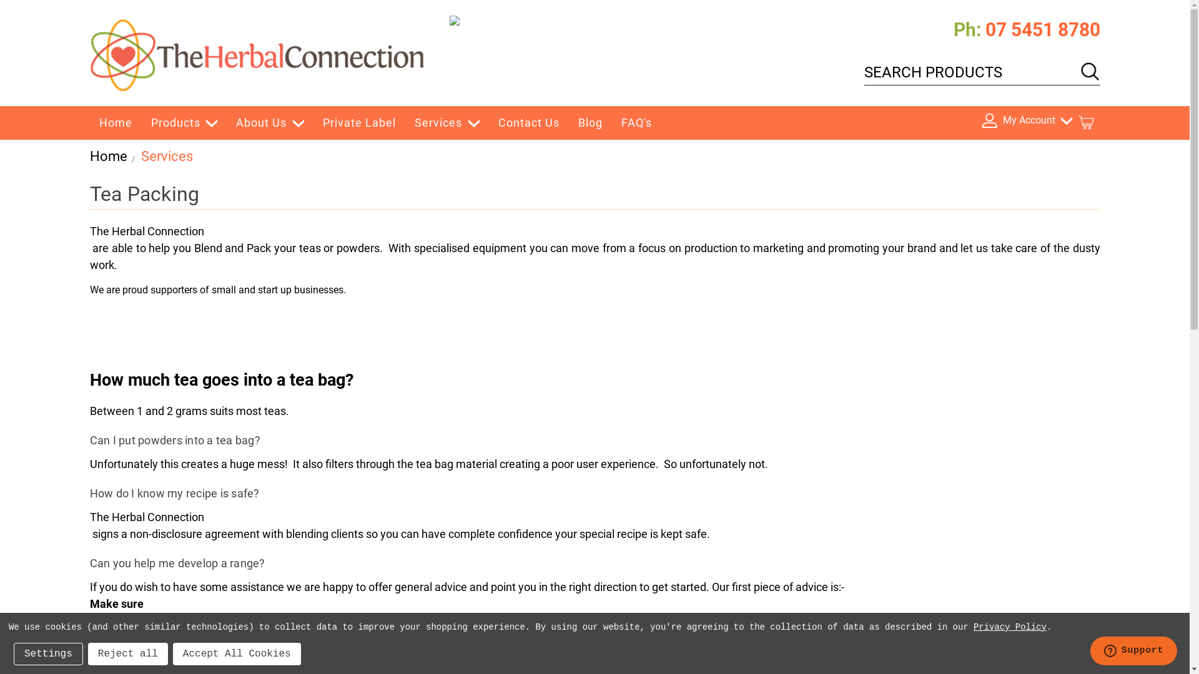 Image resolution: width=1199 pixels, height=674 pixels. What do you see at coordinates (167, 156) in the screenshot?
I see `Services` at bounding box center [167, 156].